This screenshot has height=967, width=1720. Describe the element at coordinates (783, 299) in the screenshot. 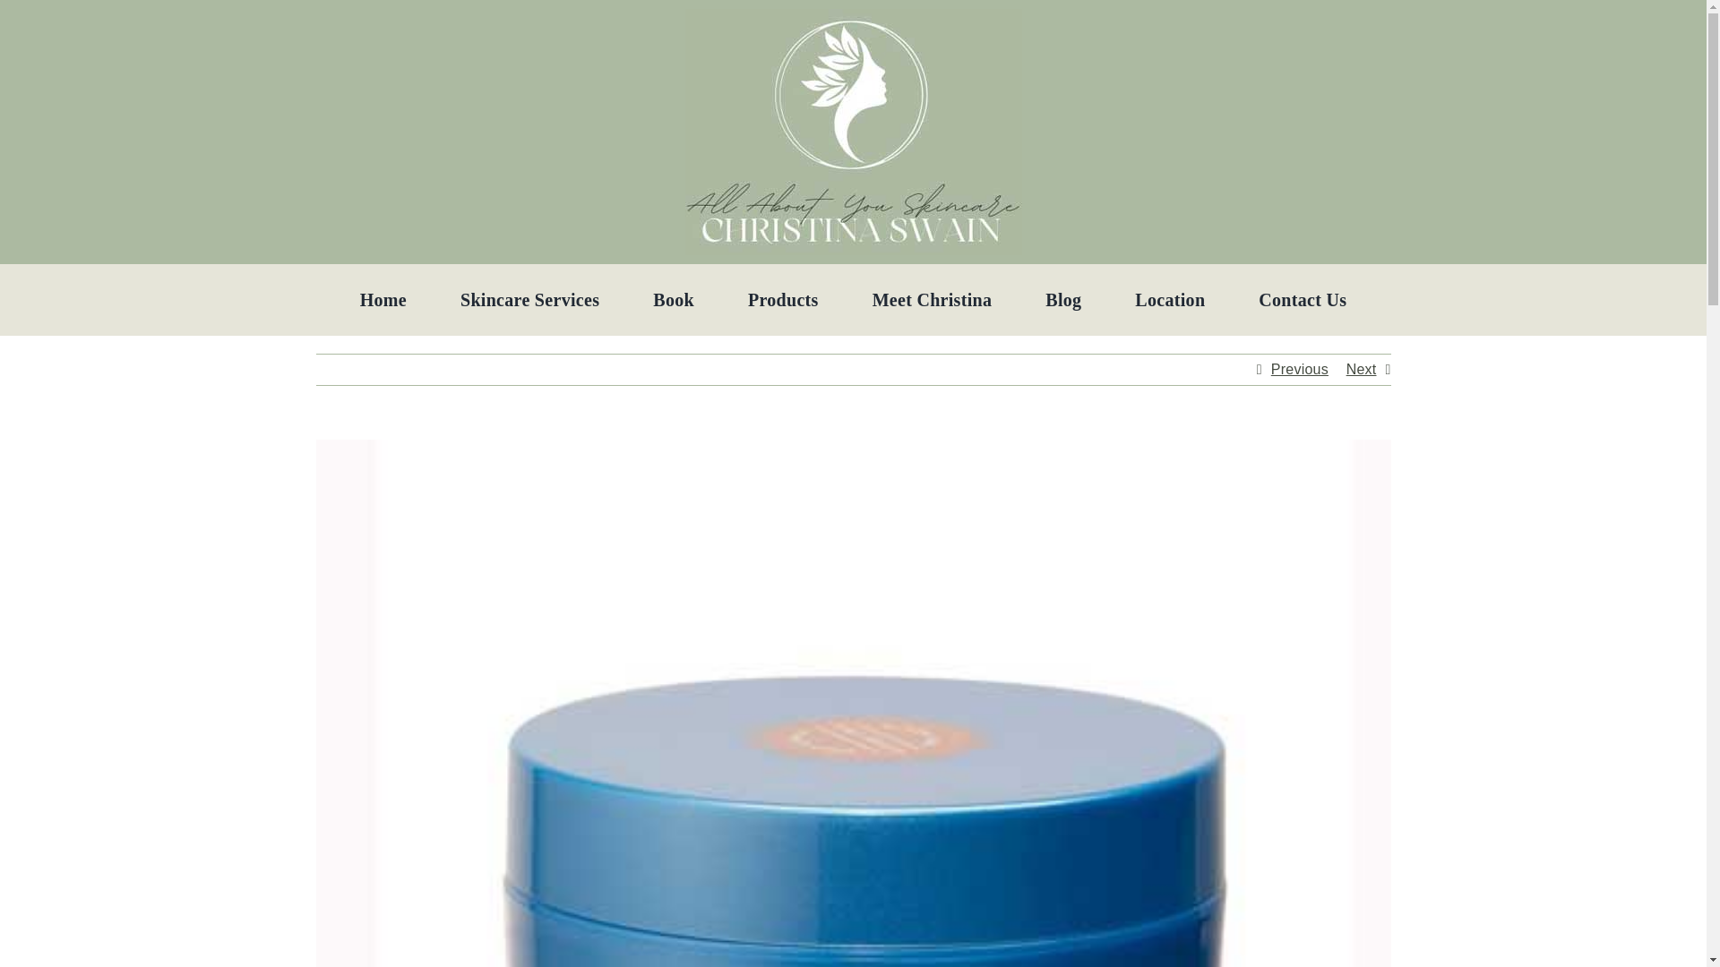

I see `Products` at that location.